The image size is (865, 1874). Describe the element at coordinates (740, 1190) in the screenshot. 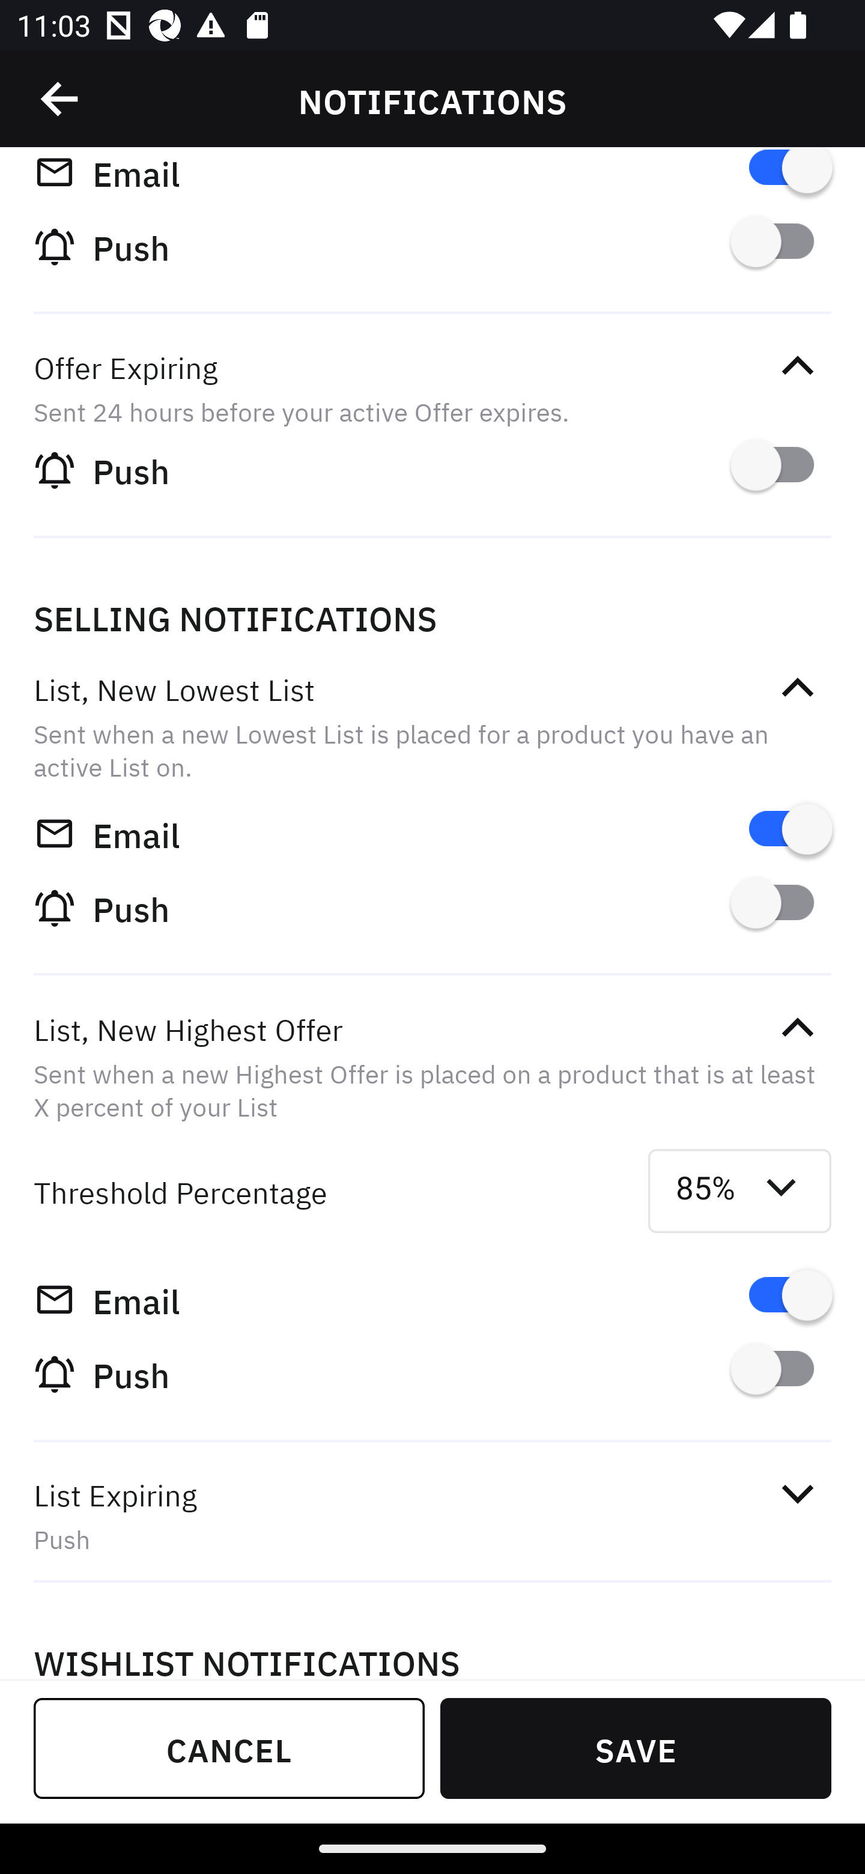

I see `85% ` at that location.